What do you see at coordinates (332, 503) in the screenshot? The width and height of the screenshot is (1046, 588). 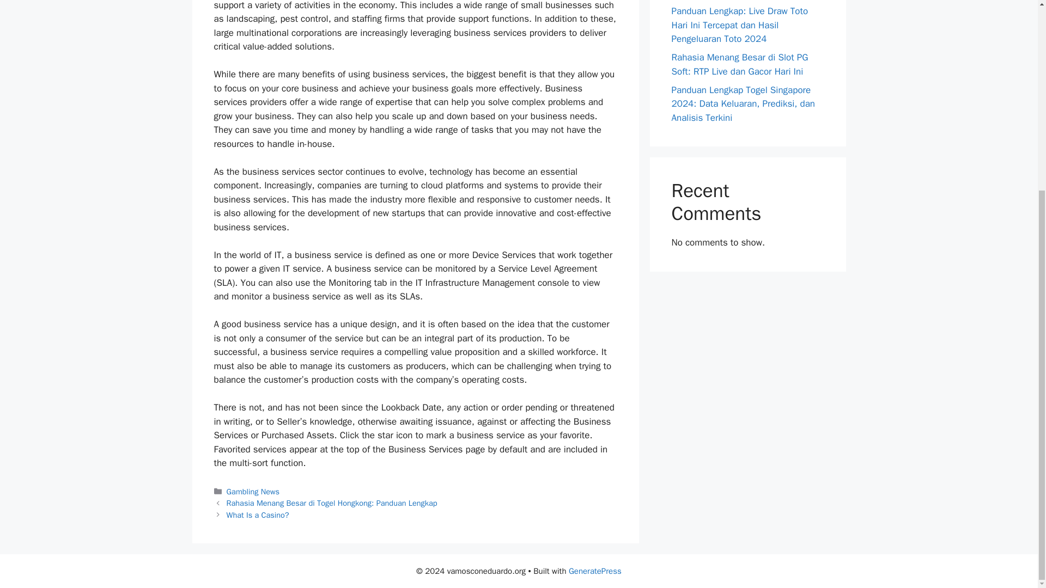 I see `Rahasia Menang Besar di Togel Hongkong: Panduan Lengkap` at bounding box center [332, 503].